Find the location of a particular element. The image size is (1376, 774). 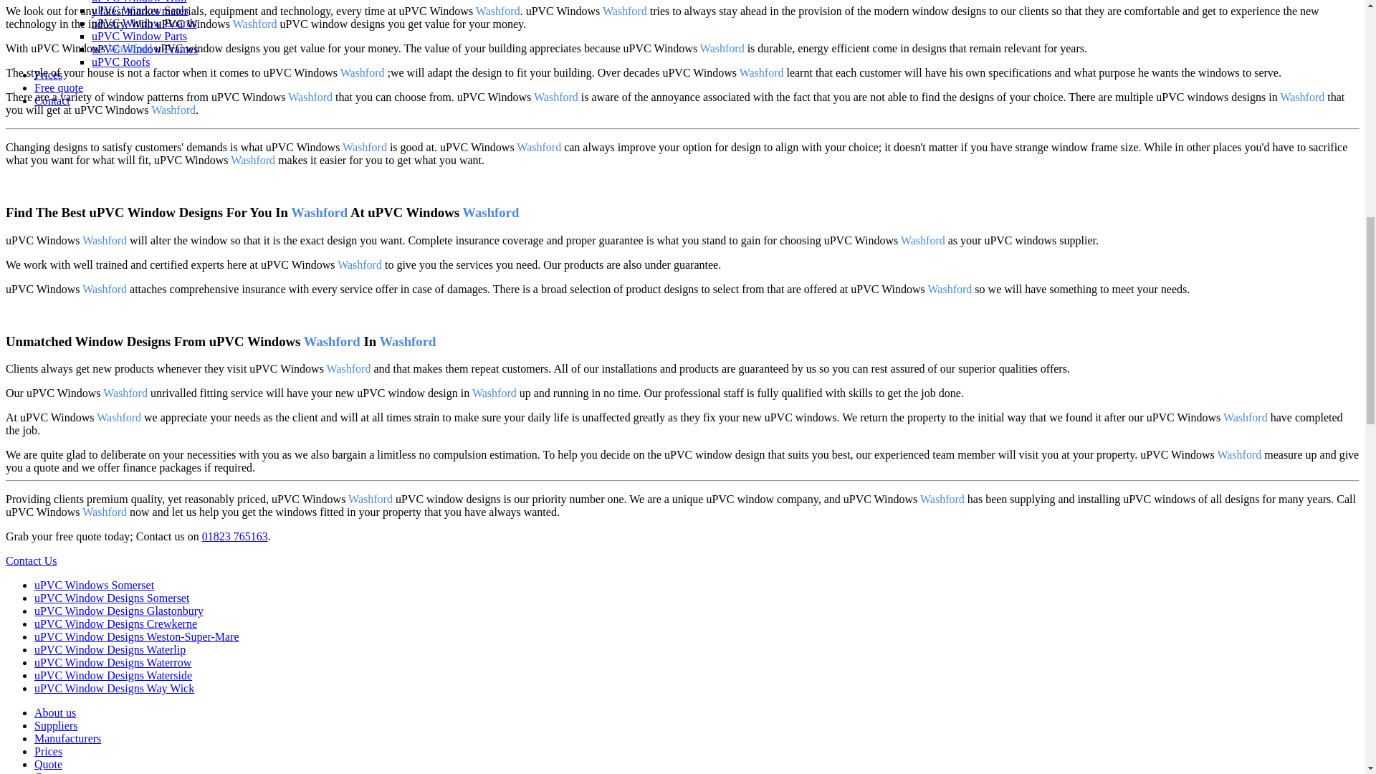

uPVC Window Frames is located at coordinates (145, 49).